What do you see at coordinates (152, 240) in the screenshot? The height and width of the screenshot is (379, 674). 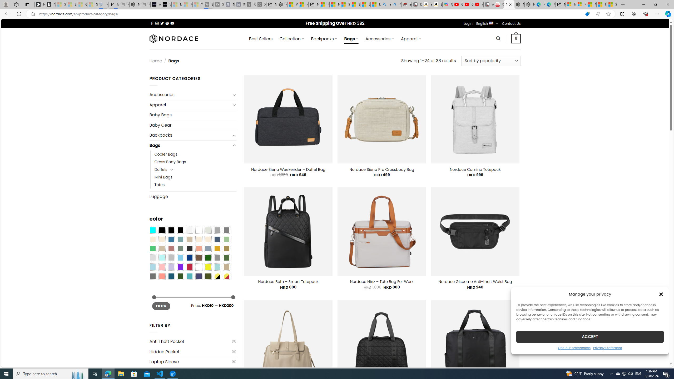 I see `Beige` at bounding box center [152, 240].